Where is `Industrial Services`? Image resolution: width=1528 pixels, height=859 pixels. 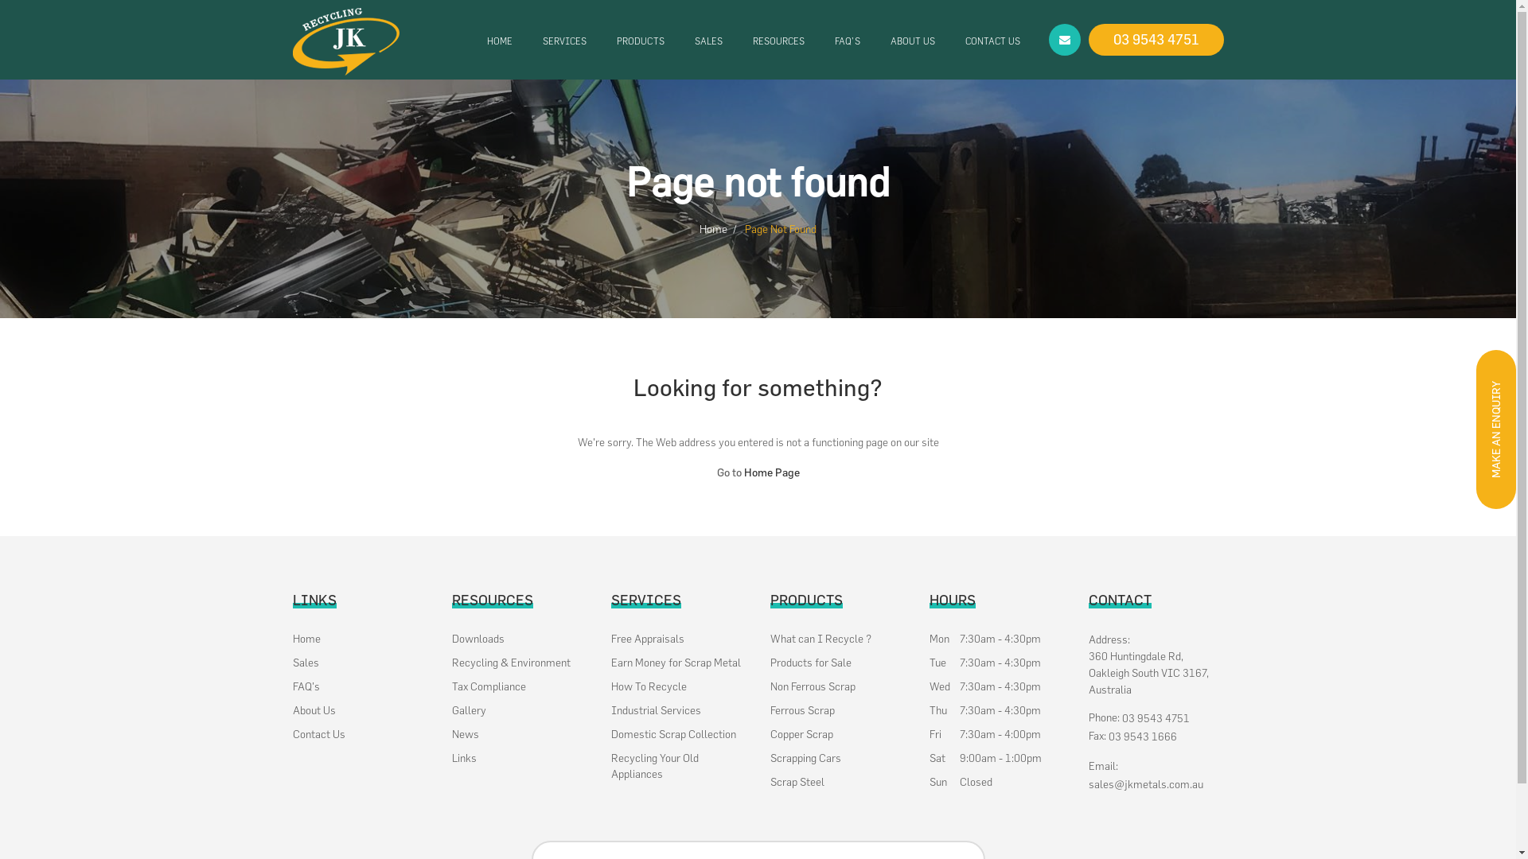 Industrial Services is located at coordinates (656, 709).